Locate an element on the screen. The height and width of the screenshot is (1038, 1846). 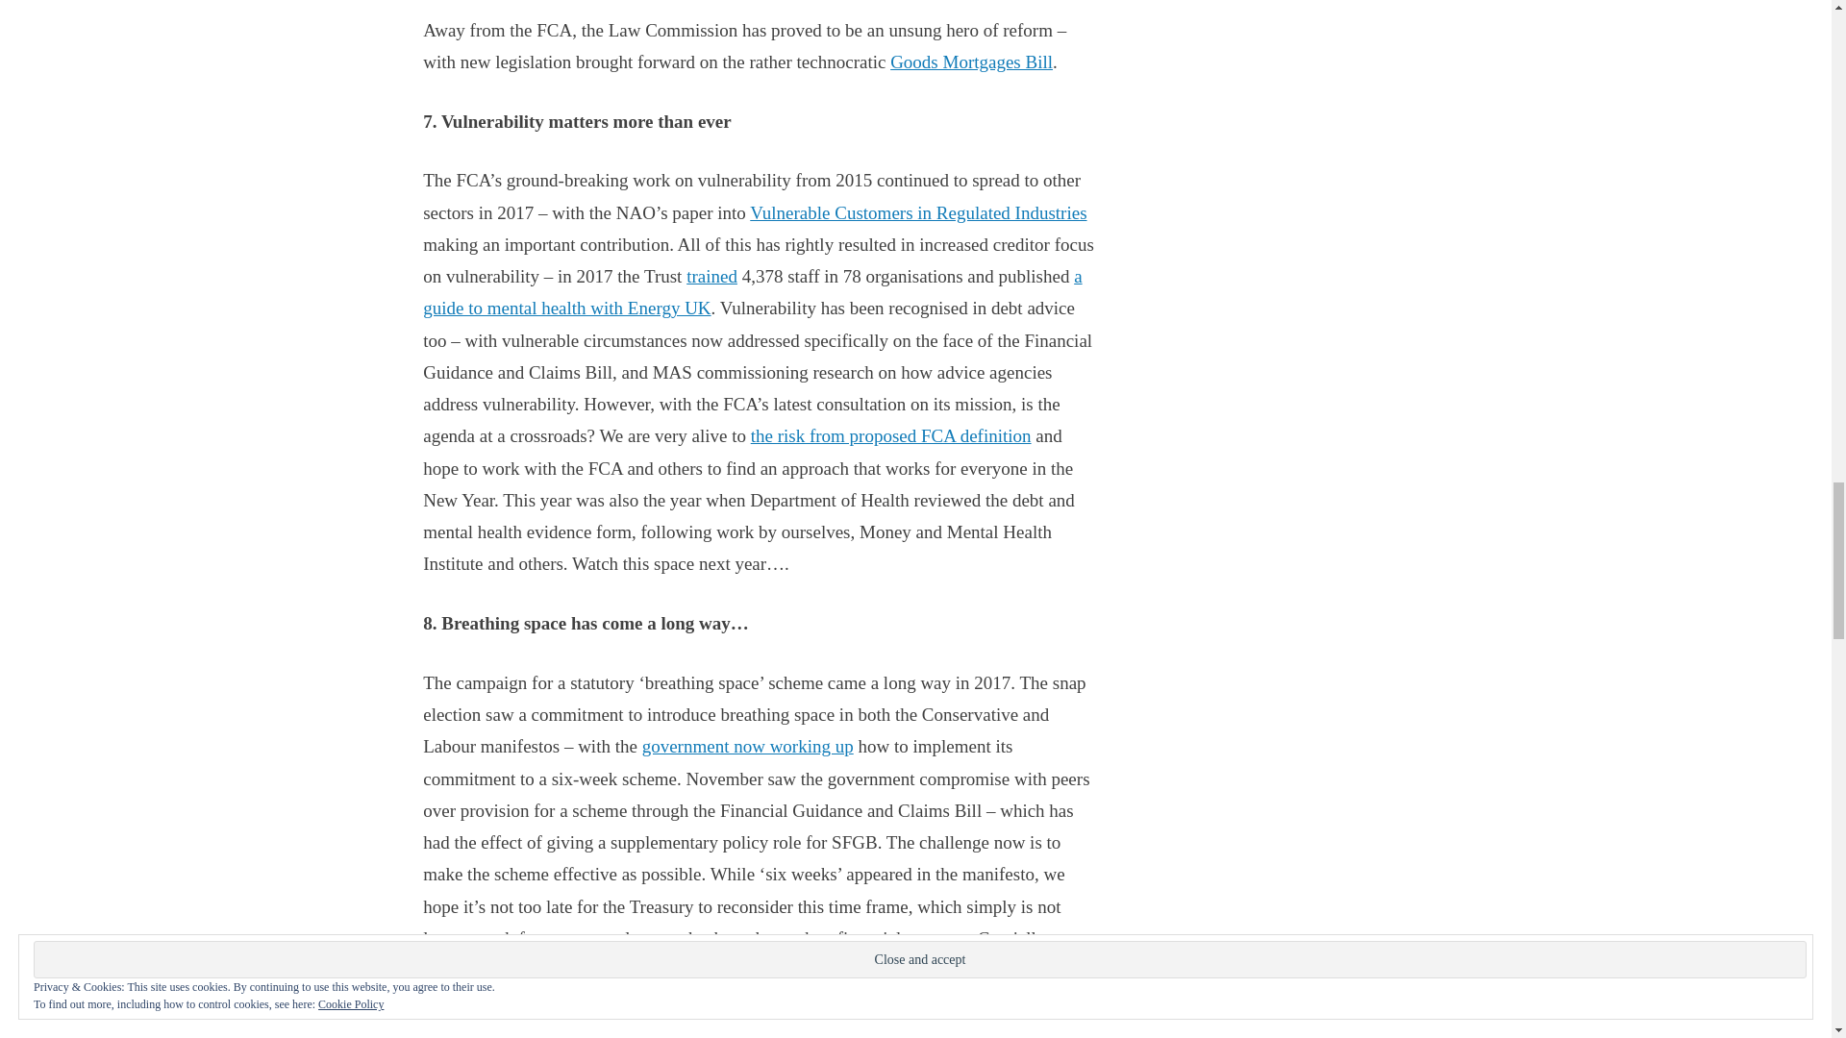
a guide to mental health with Energy UK is located at coordinates (752, 291).